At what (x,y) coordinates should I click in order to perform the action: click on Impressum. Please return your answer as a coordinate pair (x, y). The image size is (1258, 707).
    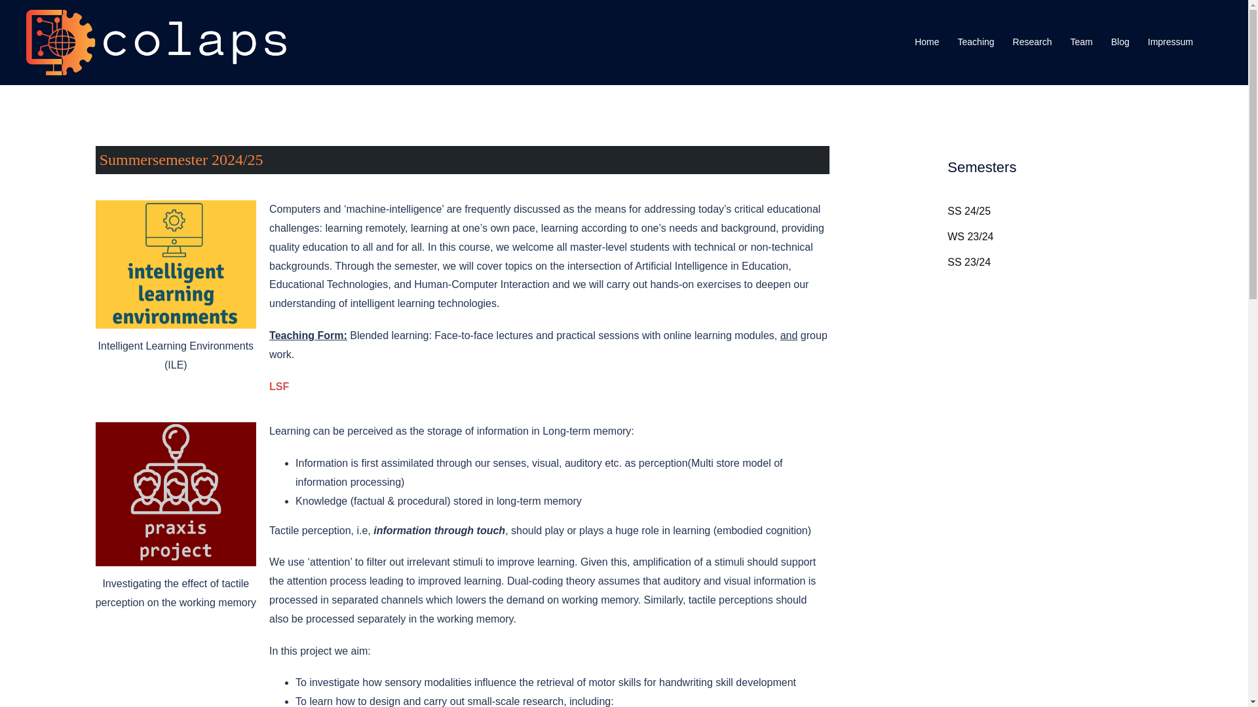
    Looking at the image, I should click on (1170, 42).